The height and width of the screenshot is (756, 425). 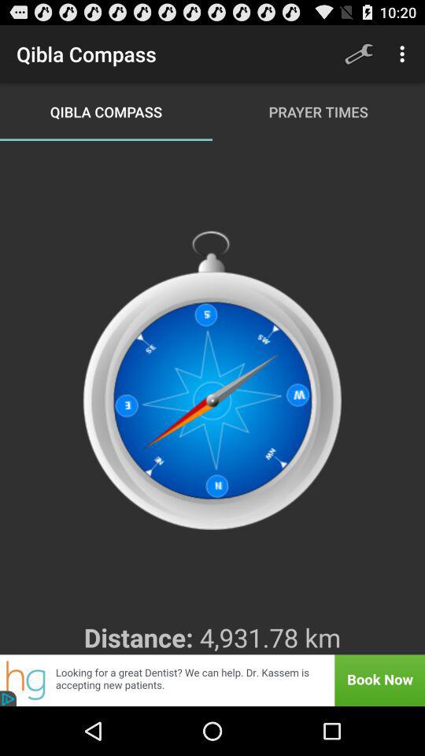 What do you see at coordinates (359, 54) in the screenshot?
I see `turn off item to the right of the qibla compass app` at bounding box center [359, 54].